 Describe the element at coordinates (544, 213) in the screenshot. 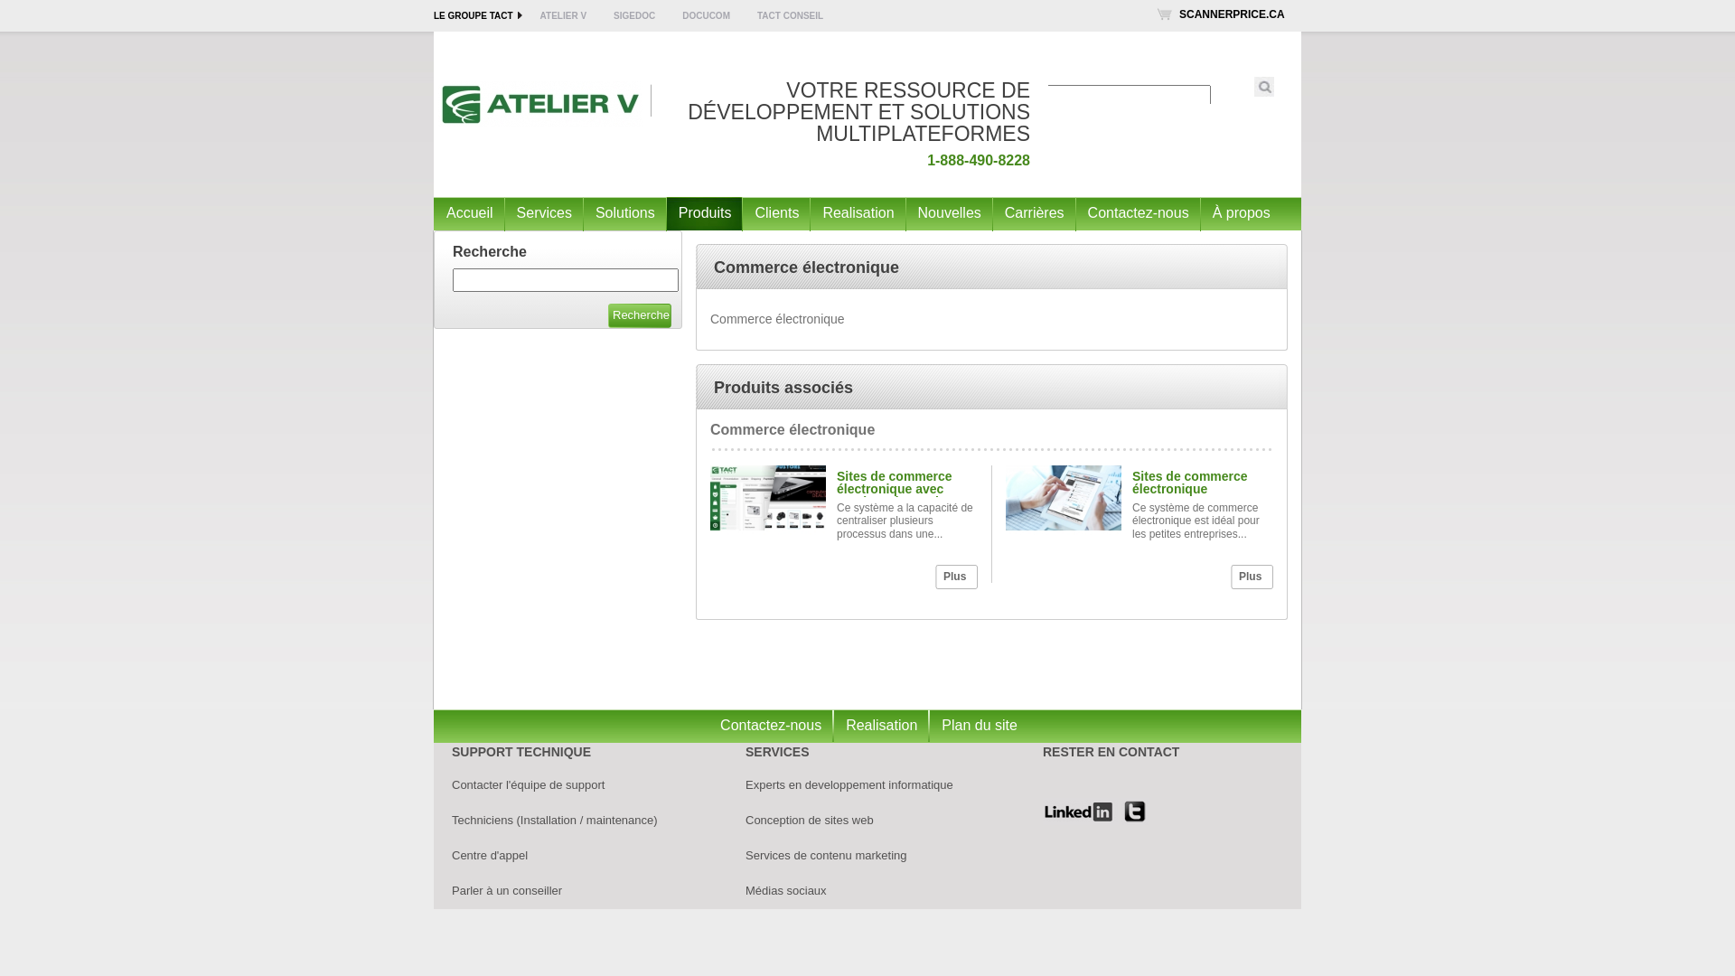

I see `Services` at that location.